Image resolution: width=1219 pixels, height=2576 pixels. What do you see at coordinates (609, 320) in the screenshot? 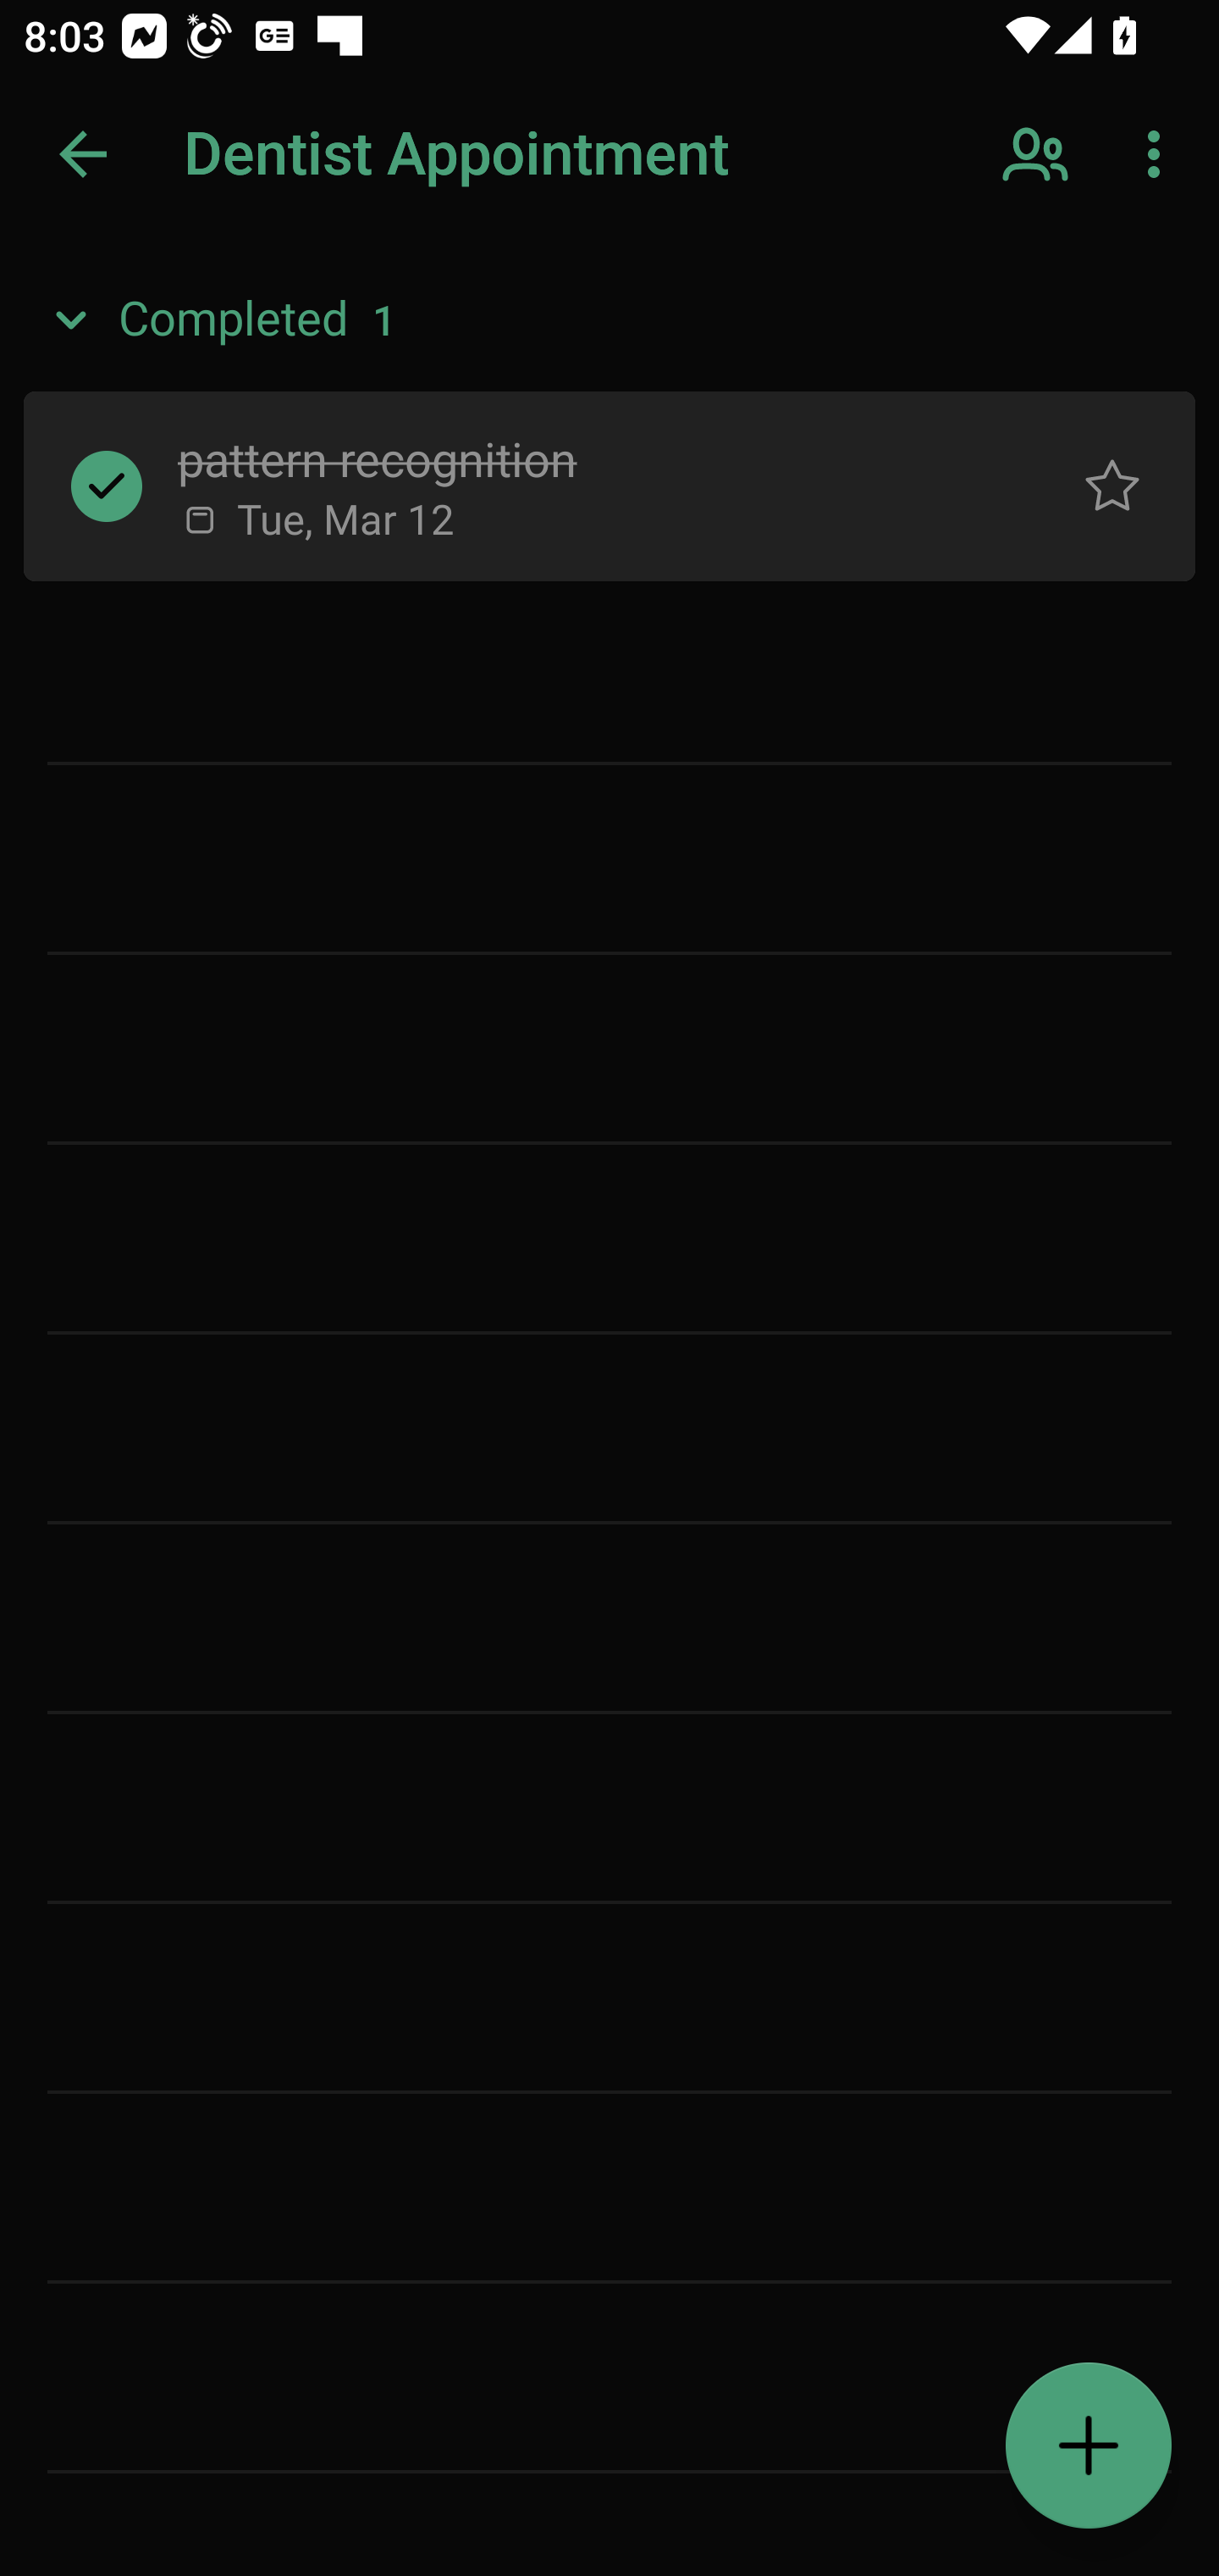
I see `Completed, 1 item, Expanded Completed 1` at bounding box center [609, 320].